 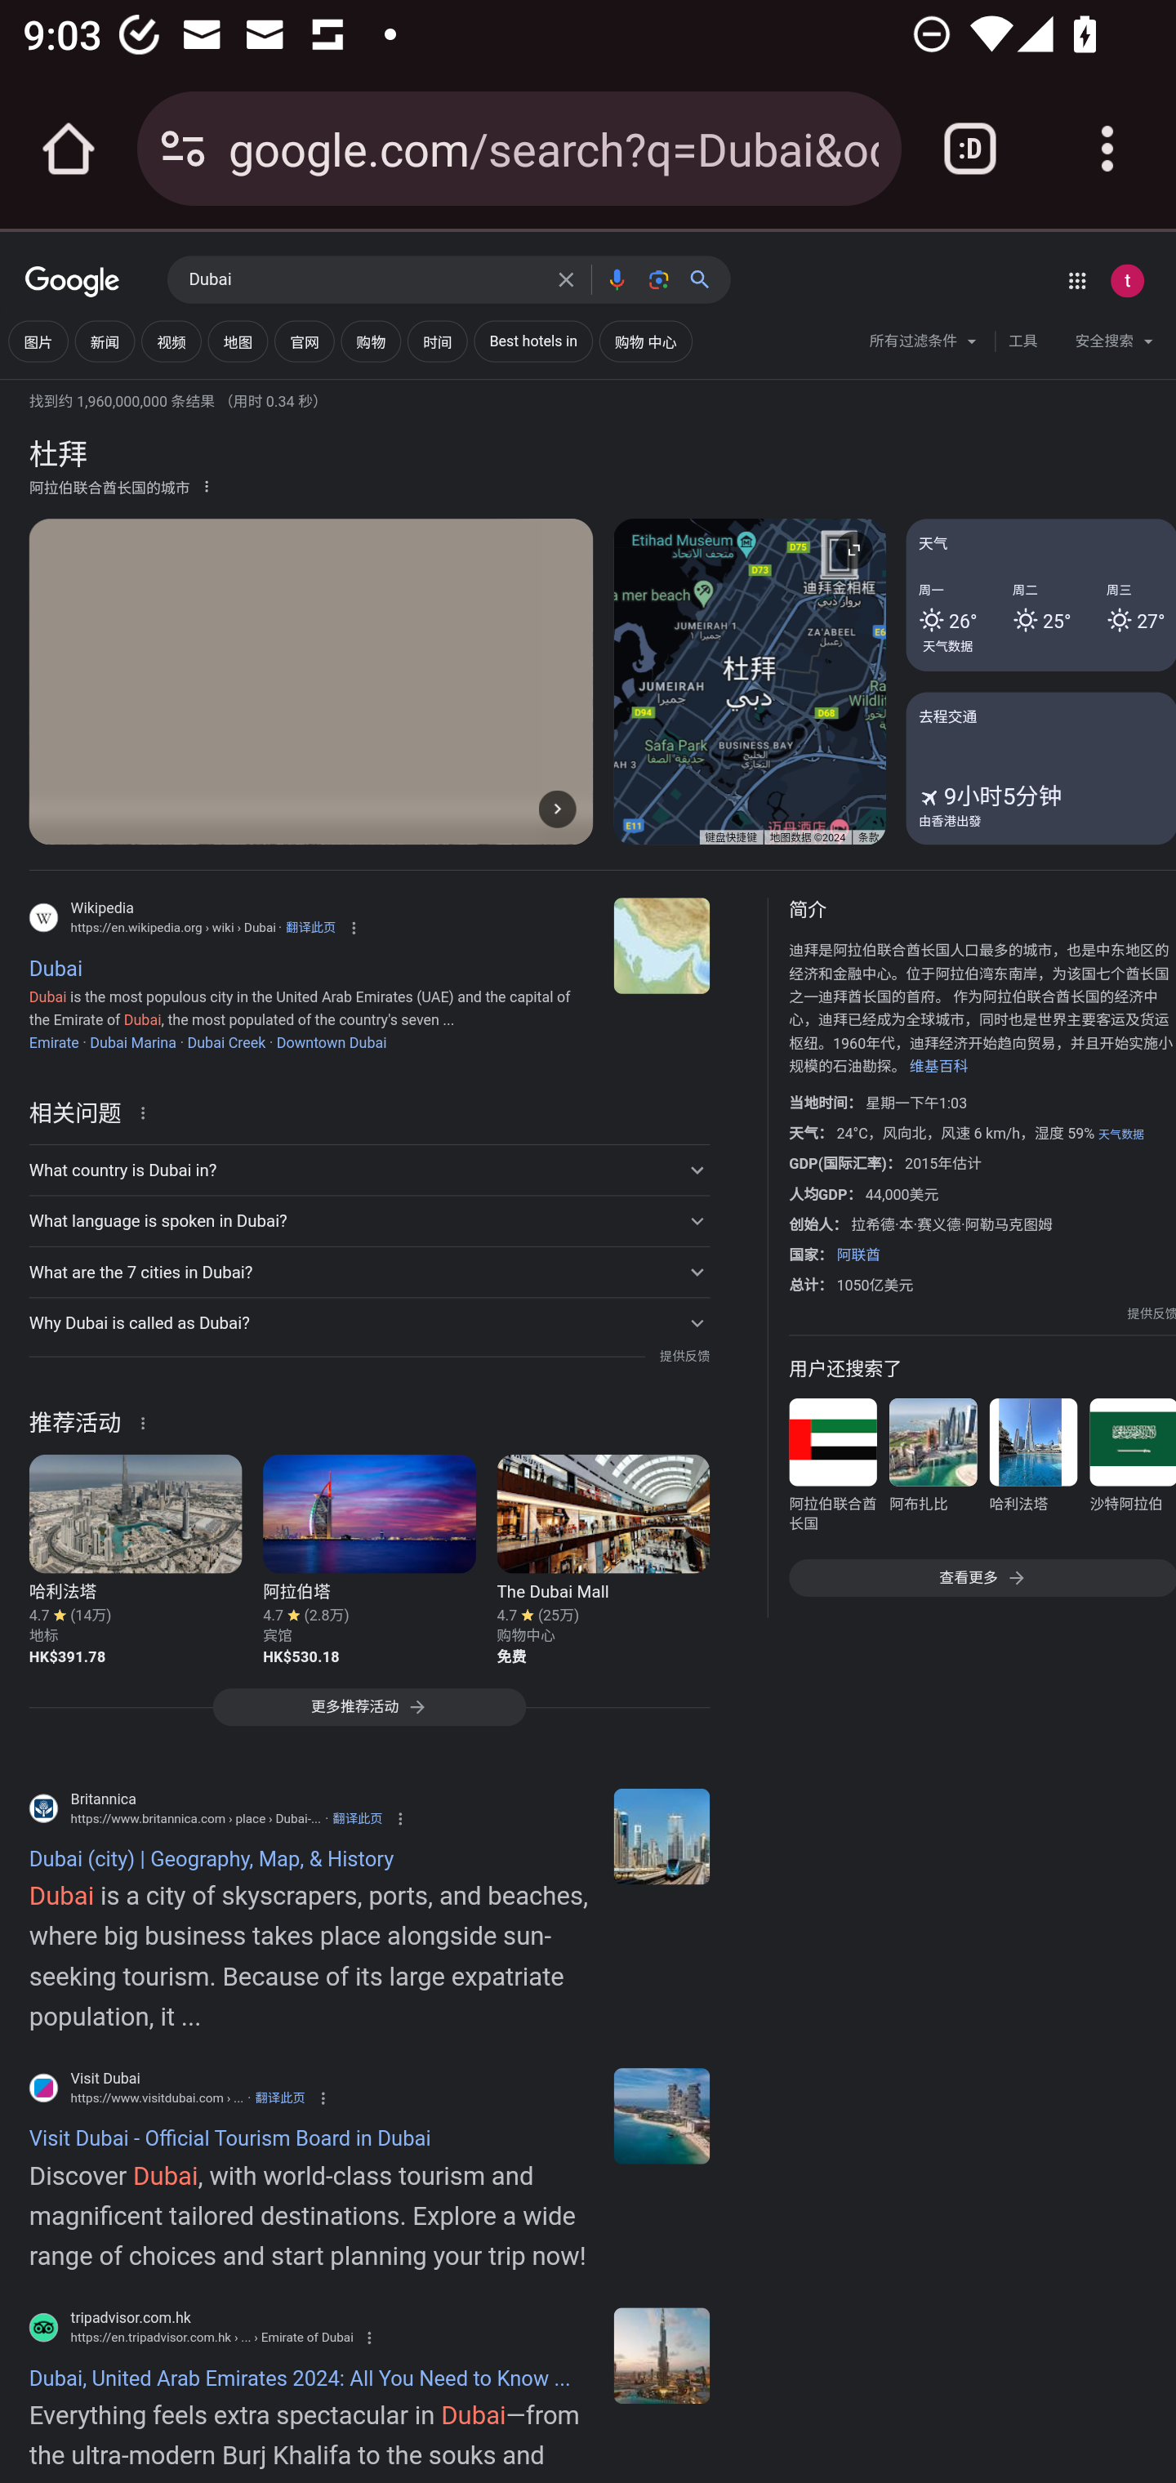 I want to click on 翻译此页, so click(x=358, y=1818).